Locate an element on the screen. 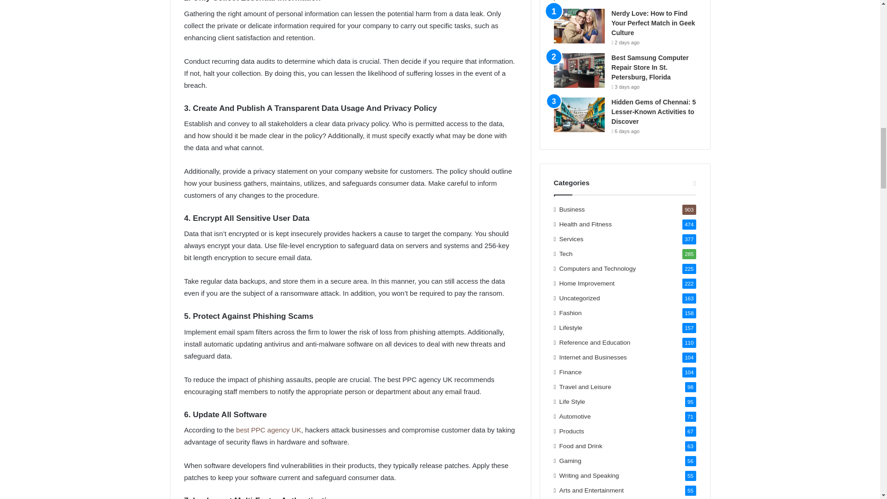  best PPC agency UK is located at coordinates (268, 430).